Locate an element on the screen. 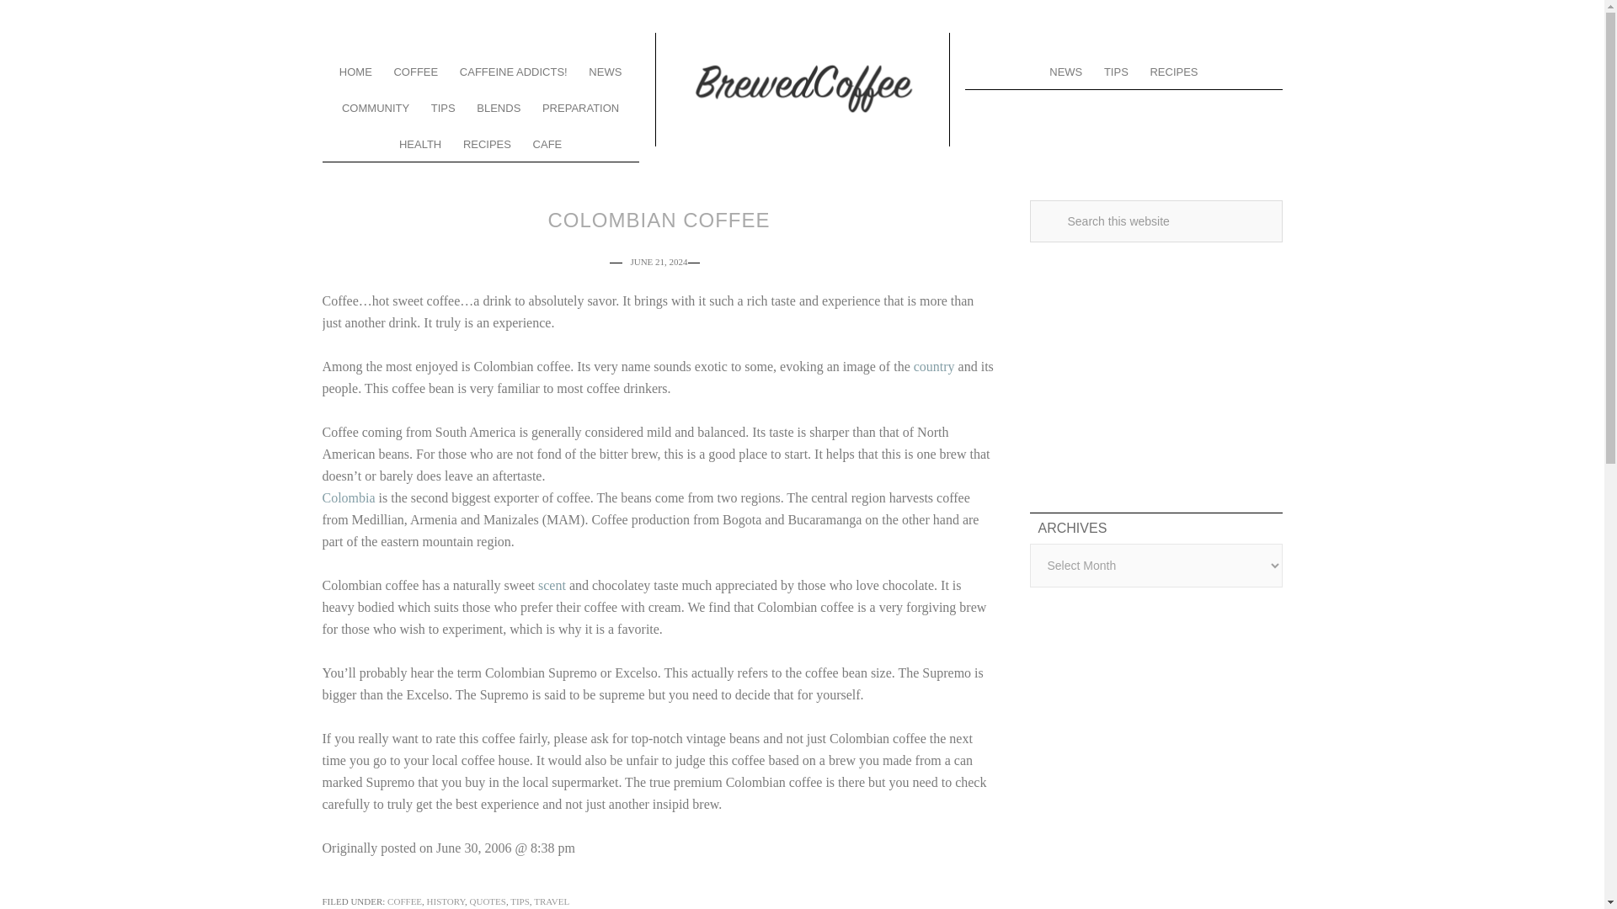  RECIPES is located at coordinates (1172, 71).